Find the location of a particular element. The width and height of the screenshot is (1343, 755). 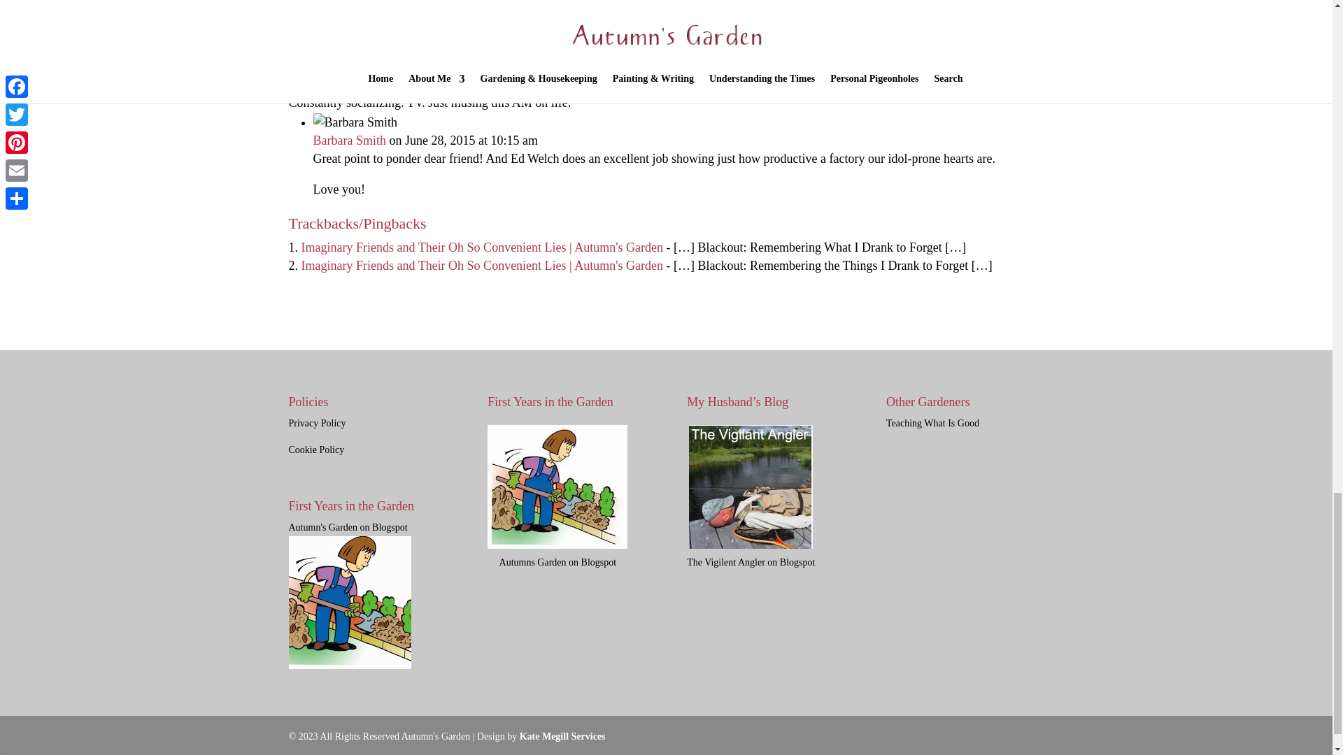

Cookie Policy is located at coordinates (316, 450).